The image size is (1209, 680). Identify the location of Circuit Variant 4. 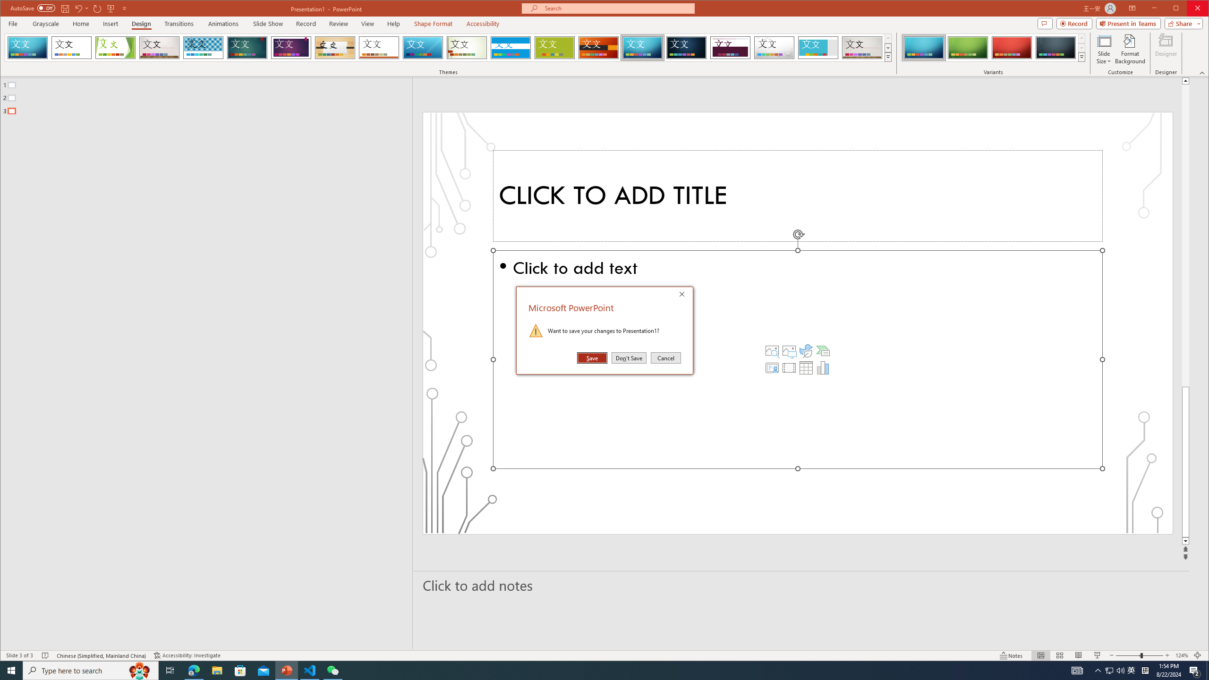
(1055, 48).